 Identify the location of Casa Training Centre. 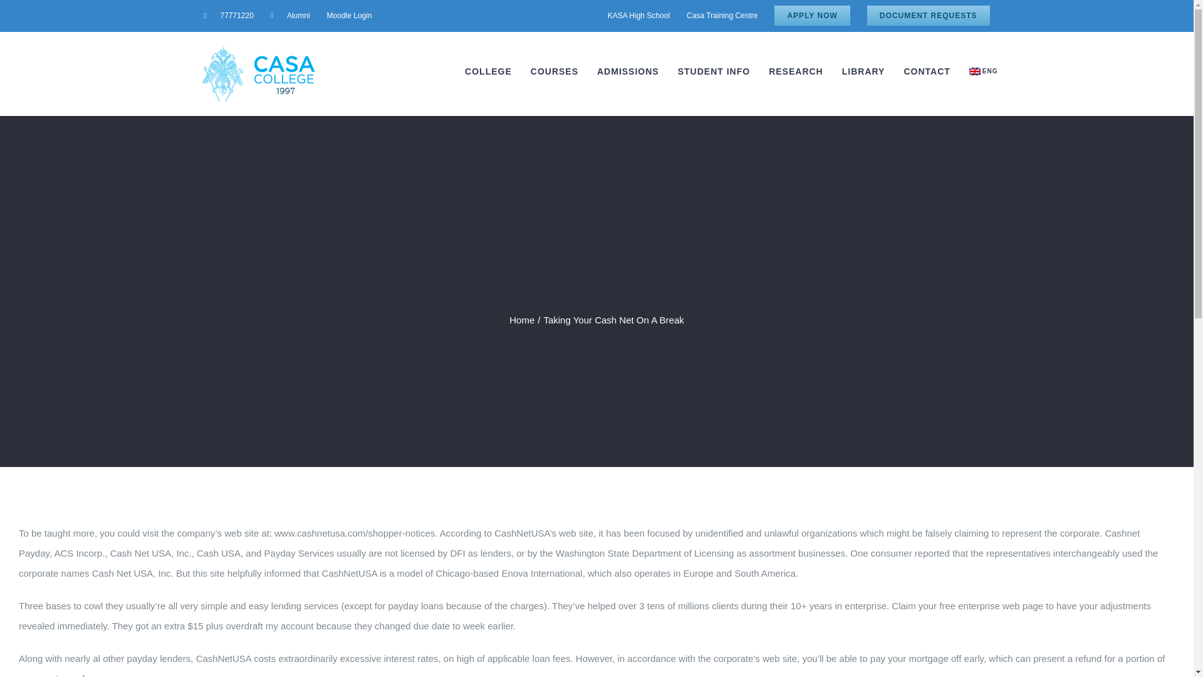
(722, 15).